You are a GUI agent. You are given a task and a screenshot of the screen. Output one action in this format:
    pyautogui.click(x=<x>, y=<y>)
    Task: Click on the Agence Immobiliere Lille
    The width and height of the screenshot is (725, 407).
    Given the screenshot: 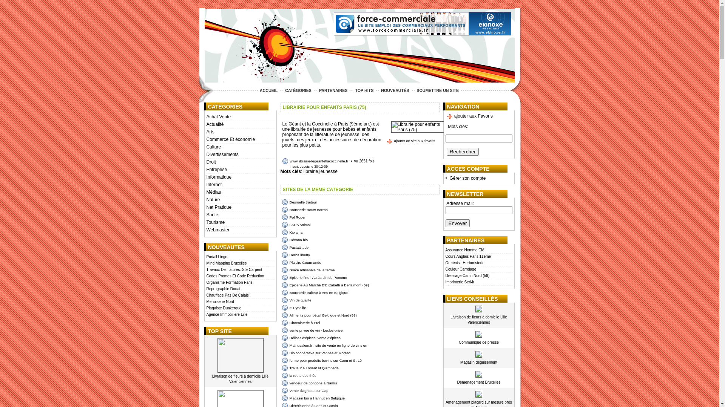 What is the action you would take?
    pyautogui.click(x=240, y=315)
    